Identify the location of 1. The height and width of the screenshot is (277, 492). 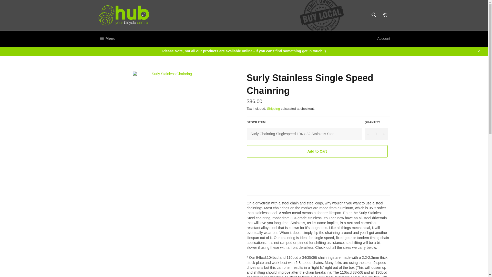
(376, 134).